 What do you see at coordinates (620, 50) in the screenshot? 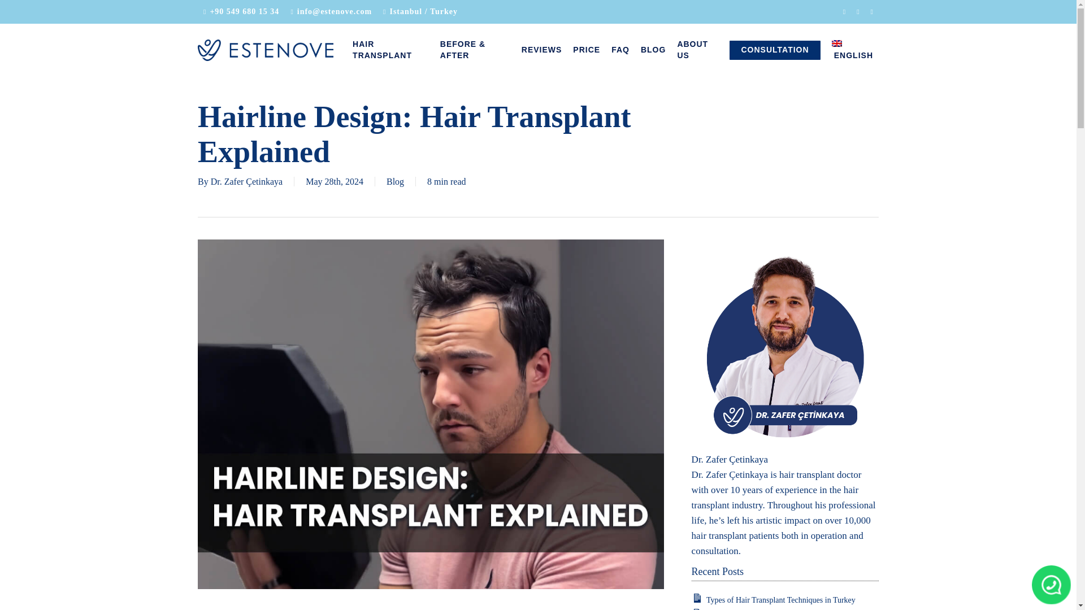
I see `FAQ` at bounding box center [620, 50].